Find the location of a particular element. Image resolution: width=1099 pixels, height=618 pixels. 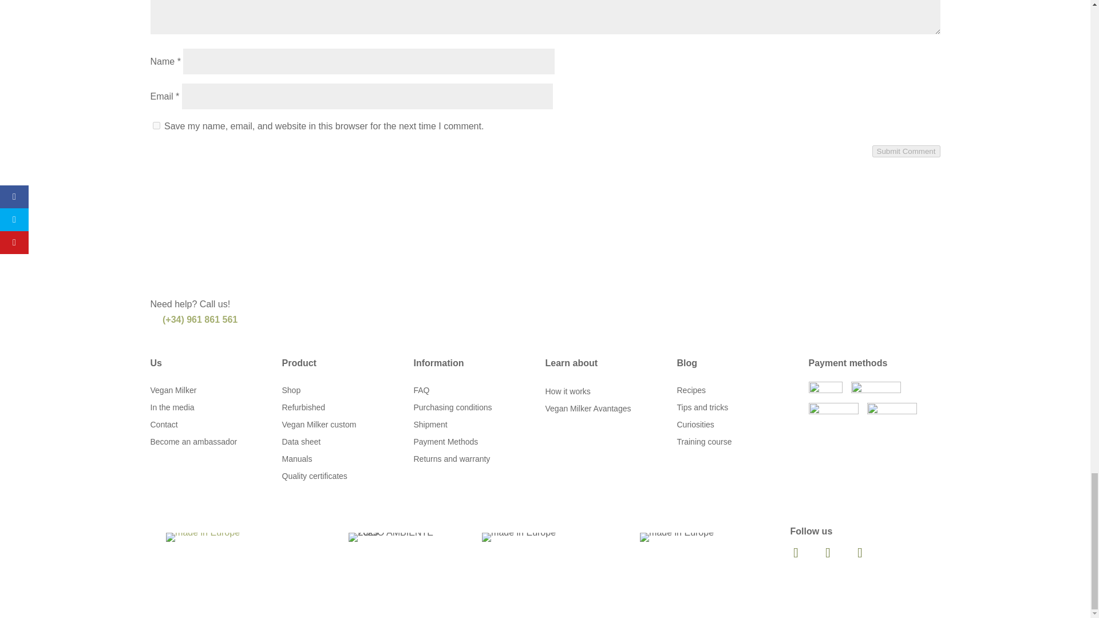

generalitat is located at coordinates (203, 537).